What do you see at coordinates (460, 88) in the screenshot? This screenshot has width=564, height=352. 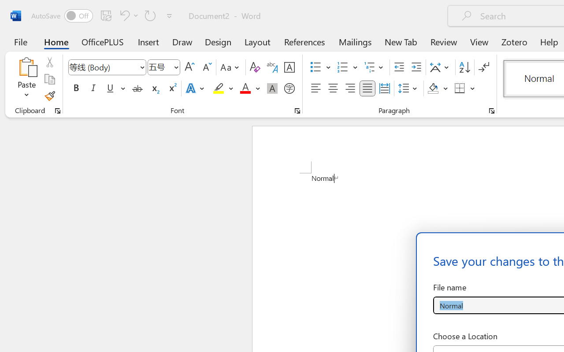 I see `Borders` at bounding box center [460, 88].